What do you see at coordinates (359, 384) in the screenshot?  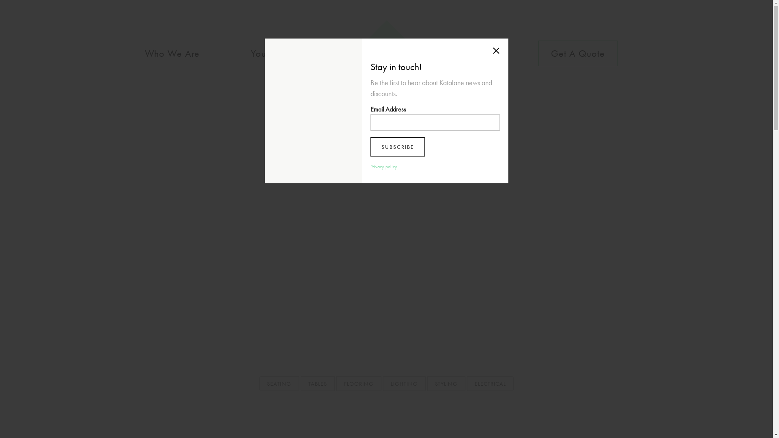 I see `FLOORING` at bounding box center [359, 384].